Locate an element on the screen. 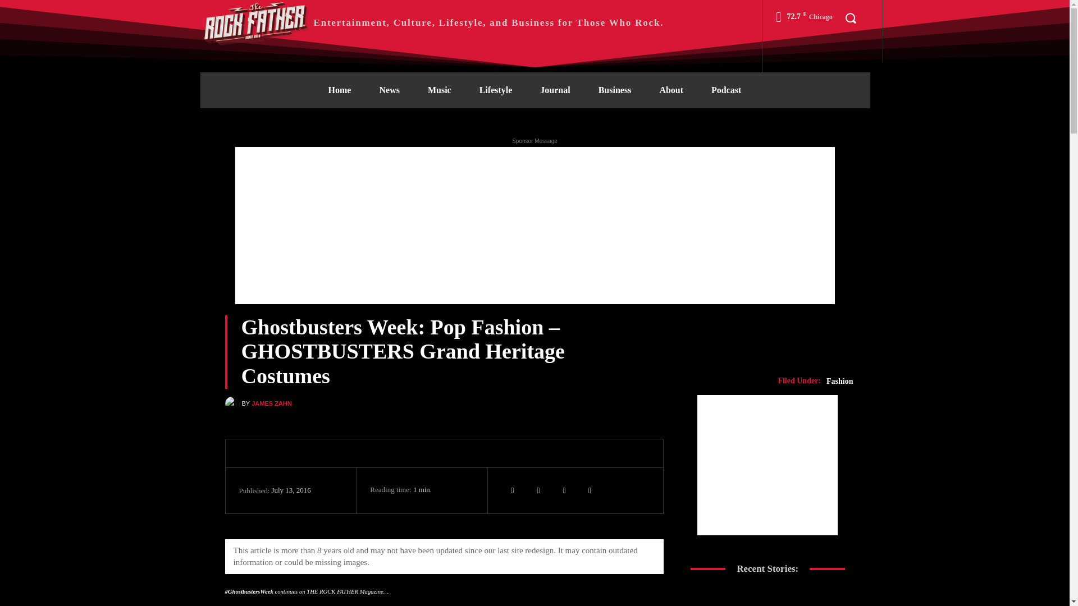 The width and height of the screenshot is (1078, 606). Linkedin is located at coordinates (538, 490).